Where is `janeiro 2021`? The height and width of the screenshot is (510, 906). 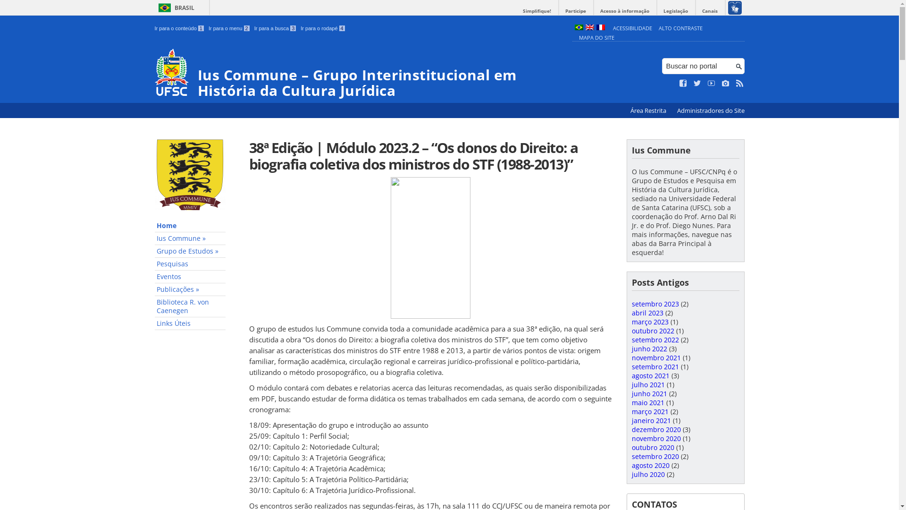
janeiro 2021 is located at coordinates (651, 420).